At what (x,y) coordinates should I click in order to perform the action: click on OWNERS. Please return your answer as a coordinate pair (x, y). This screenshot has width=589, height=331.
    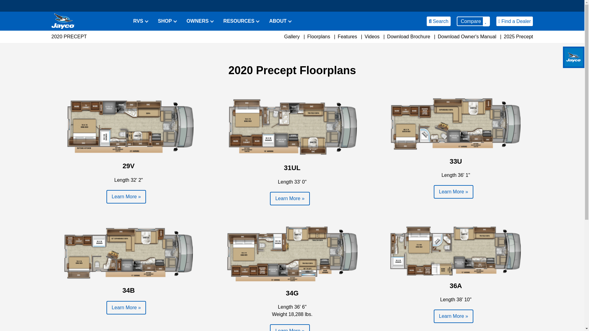
    Looking at the image, I should click on (198, 21).